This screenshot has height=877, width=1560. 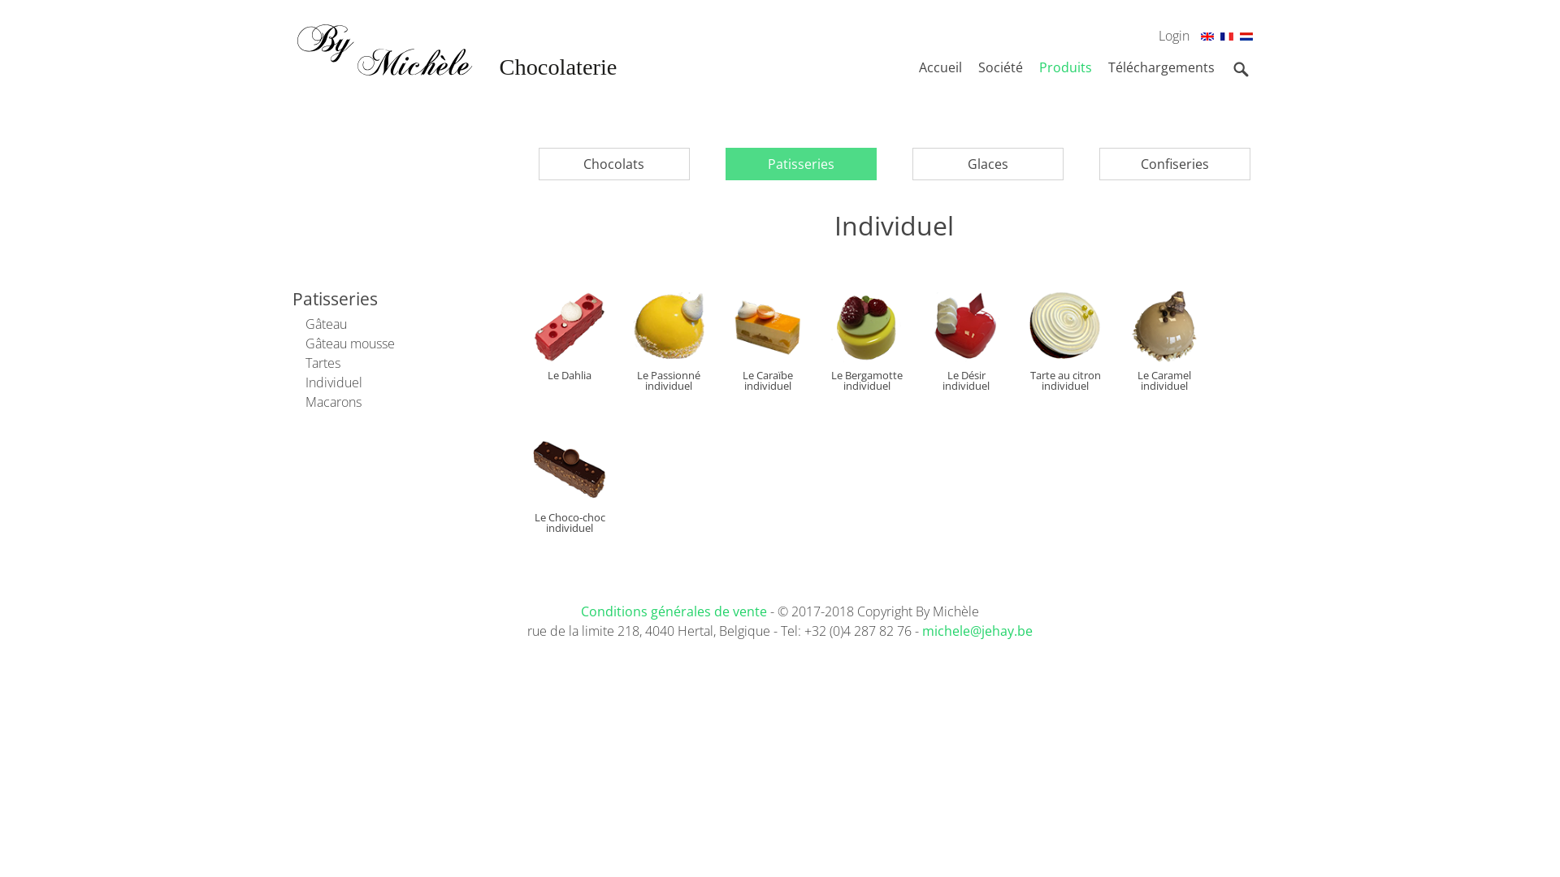 What do you see at coordinates (1175, 164) in the screenshot?
I see `Confiseries` at bounding box center [1175, 164].